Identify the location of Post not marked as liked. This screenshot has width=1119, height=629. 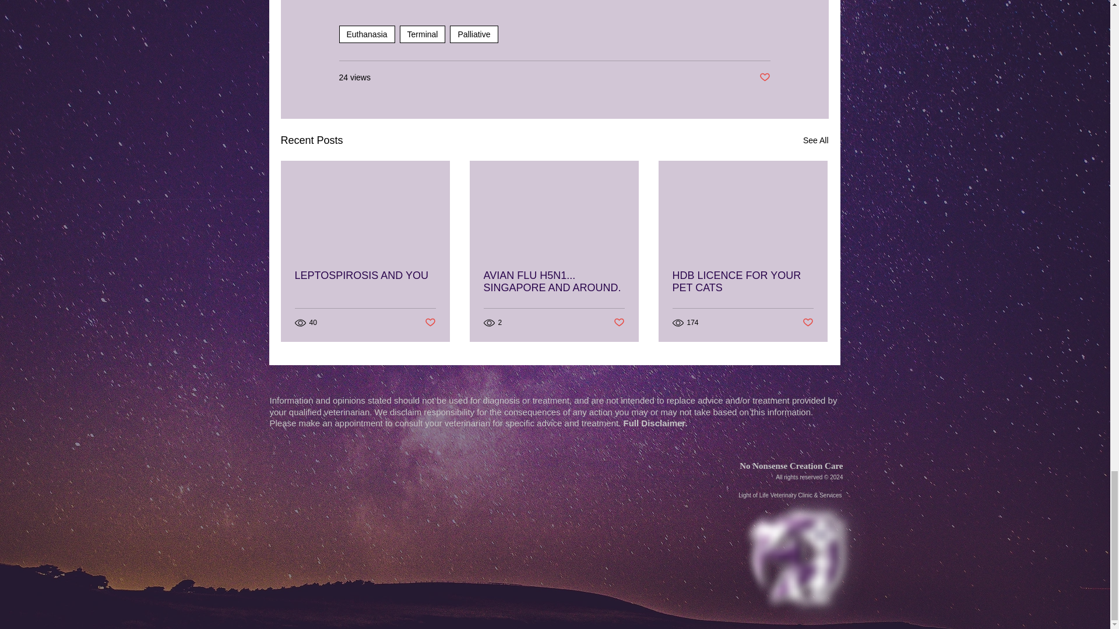
(808, 323).